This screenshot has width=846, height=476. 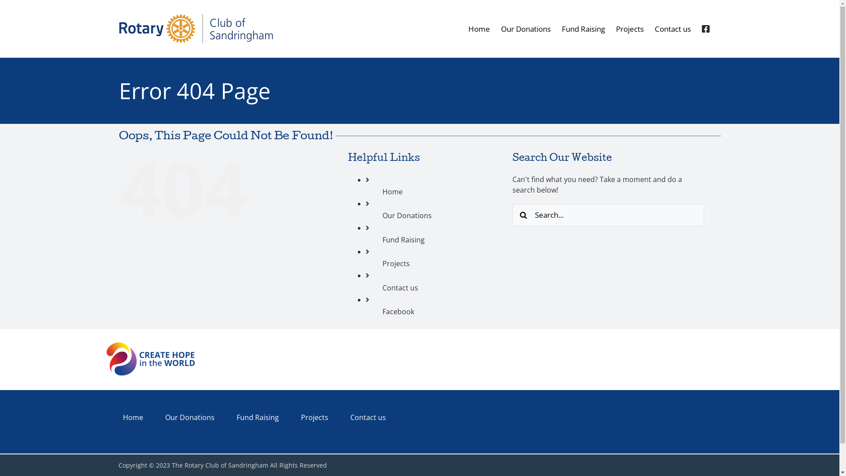 What do you see at coordinates (315, 417) in the screenshot?
I see `Projects` at bounding box center [315, 417].